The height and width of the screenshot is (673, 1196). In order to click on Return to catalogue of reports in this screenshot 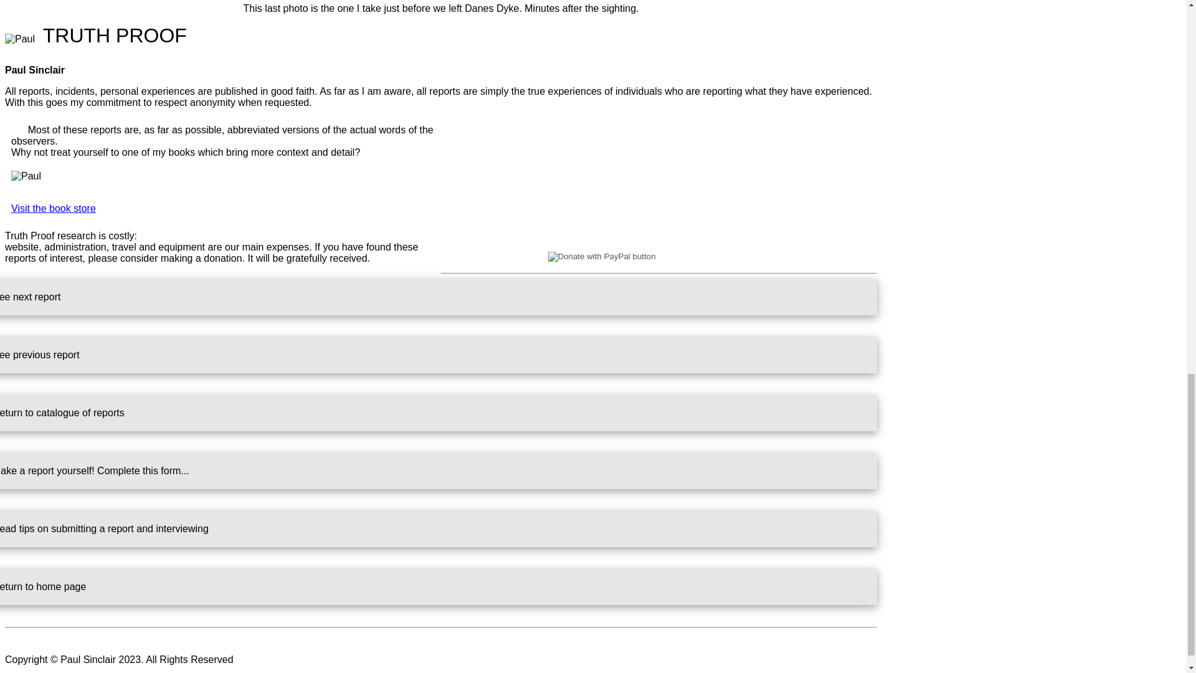, I will do `click(439, 413)`.